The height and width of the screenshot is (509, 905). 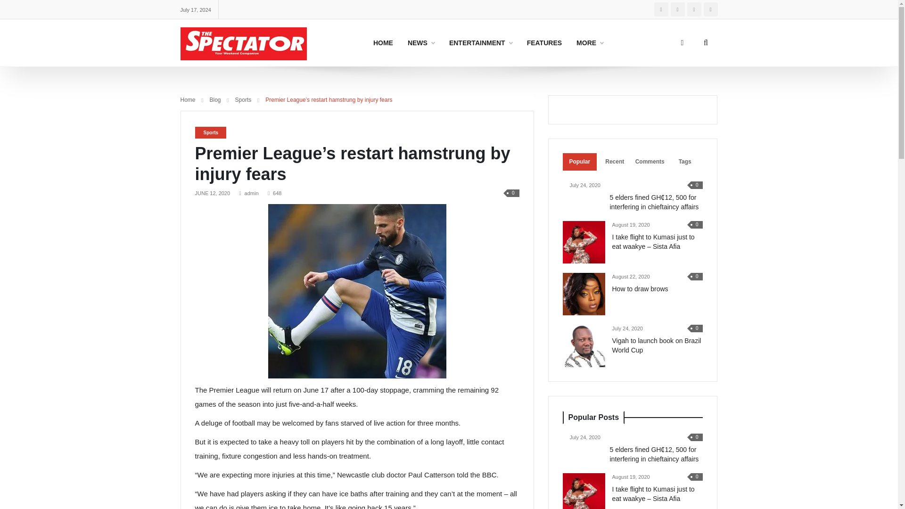 What do you see at coordinates (544, 43) in the screenshot?
I see `FEATURES` at bounding box center [544, 43].